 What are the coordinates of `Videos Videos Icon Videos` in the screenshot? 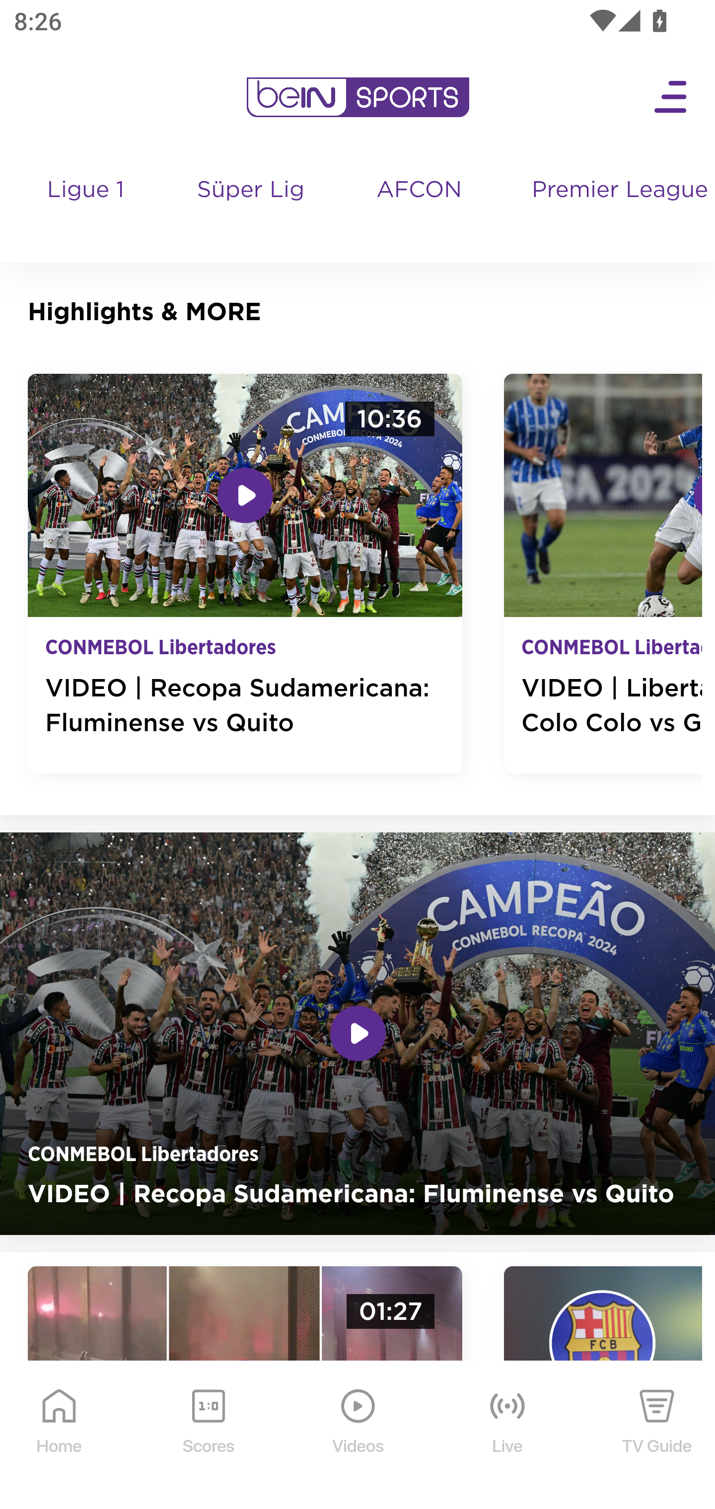 It's located at (358, 1436).